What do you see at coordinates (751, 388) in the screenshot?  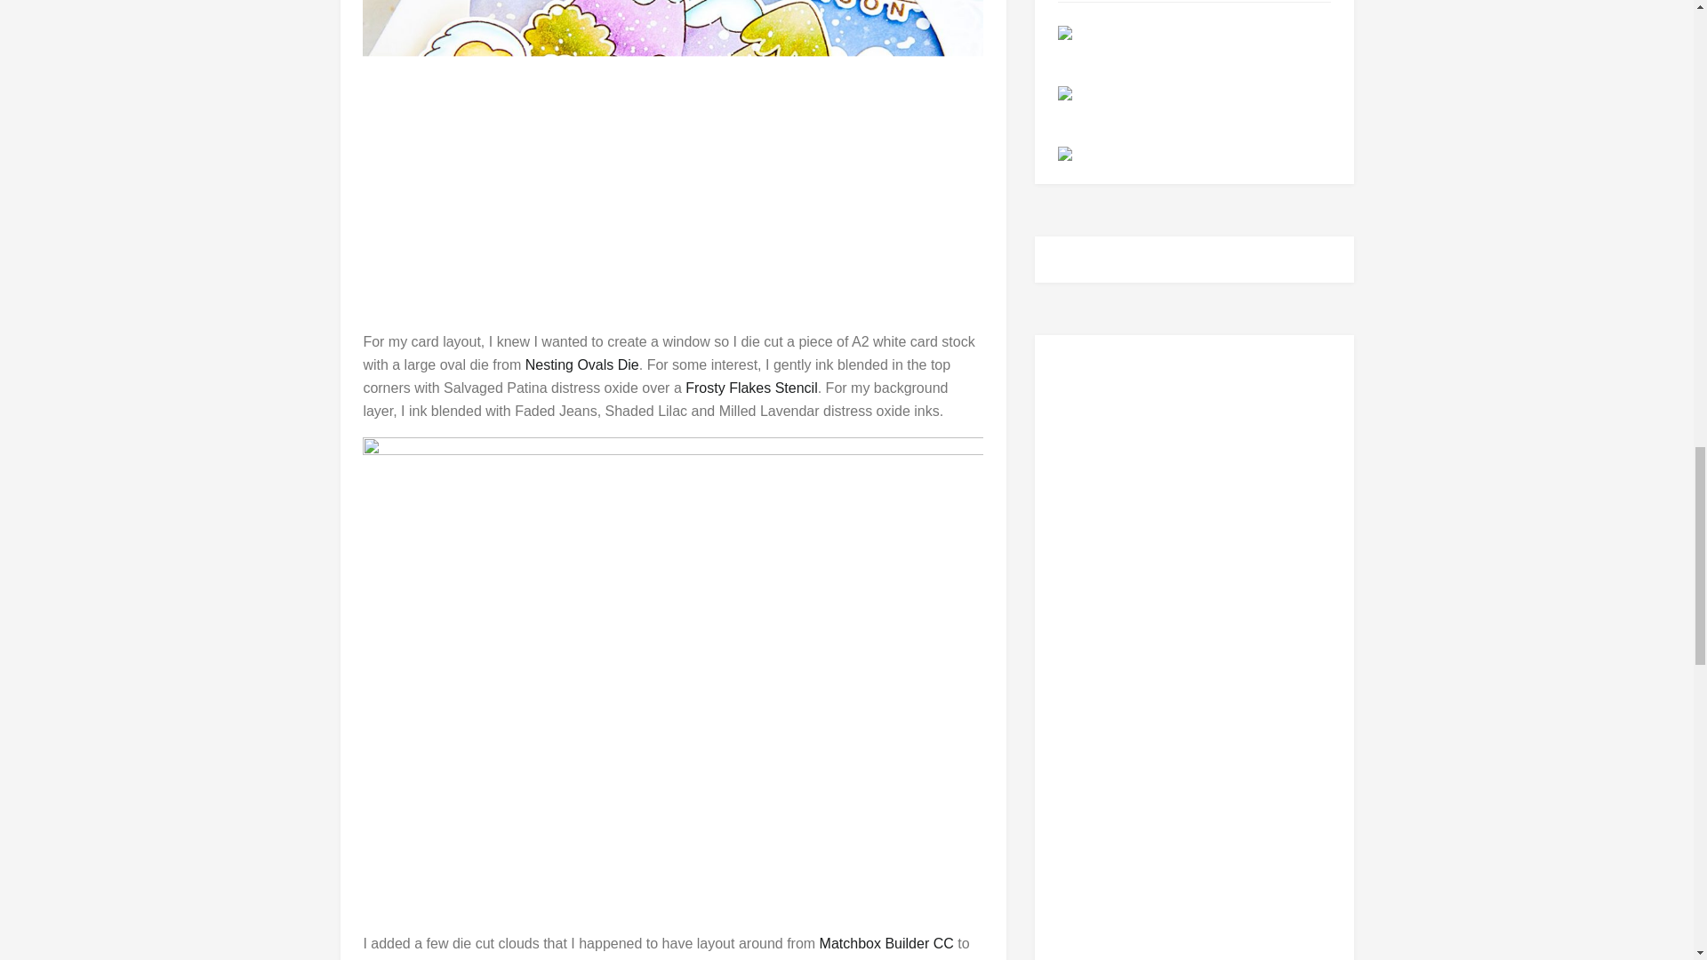 I see `Frosty Flakes Stencil` at bounding box center [751, 388].